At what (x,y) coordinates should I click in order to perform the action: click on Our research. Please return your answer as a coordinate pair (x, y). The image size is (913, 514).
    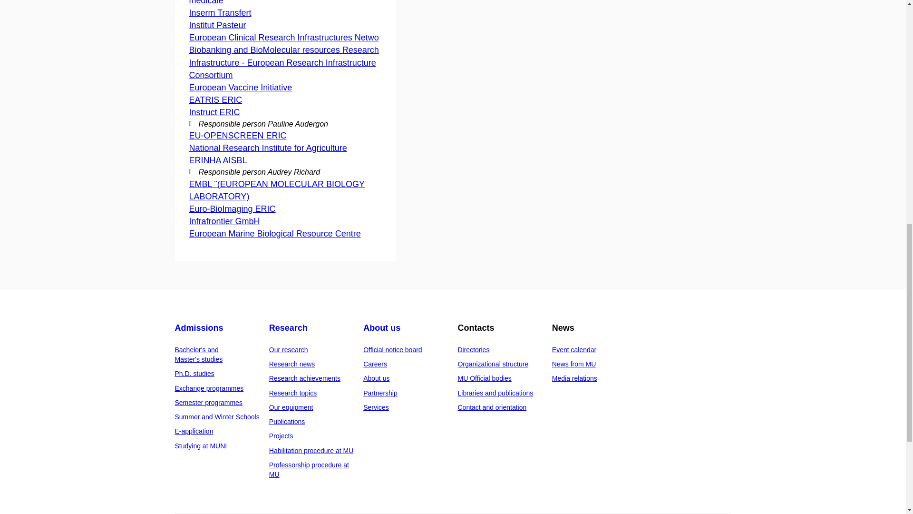
    Looking at the image, I should click on (289, 349).